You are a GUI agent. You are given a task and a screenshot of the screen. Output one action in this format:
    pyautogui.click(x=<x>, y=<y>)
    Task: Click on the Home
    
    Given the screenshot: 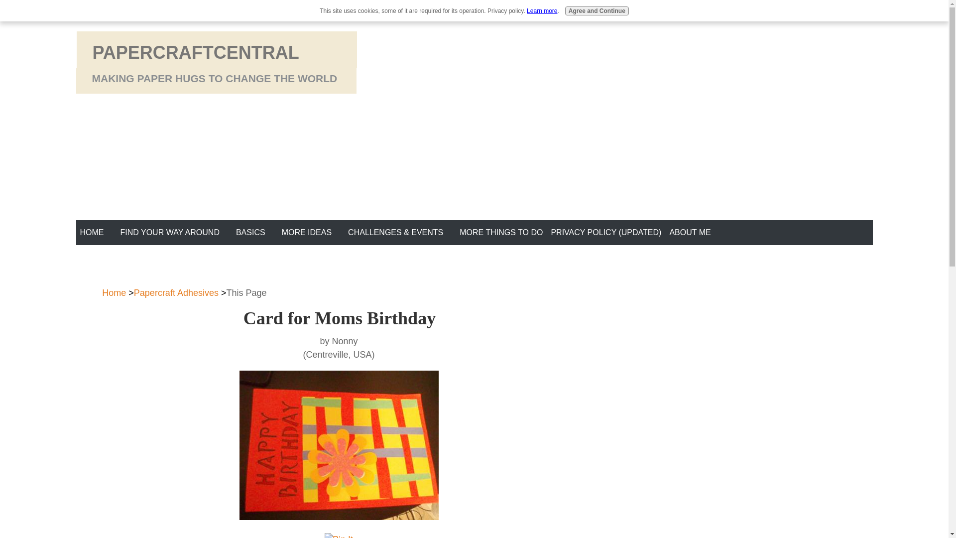 What is the action you would take?
    pyautogui.click(x=114, y=293)
    